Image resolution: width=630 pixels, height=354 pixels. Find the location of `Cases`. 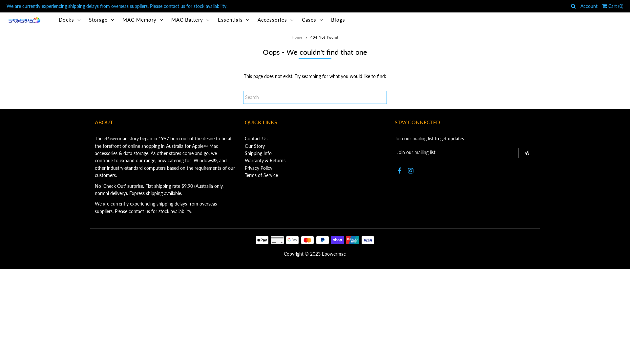

Cases is located at coordinates (312, 20).